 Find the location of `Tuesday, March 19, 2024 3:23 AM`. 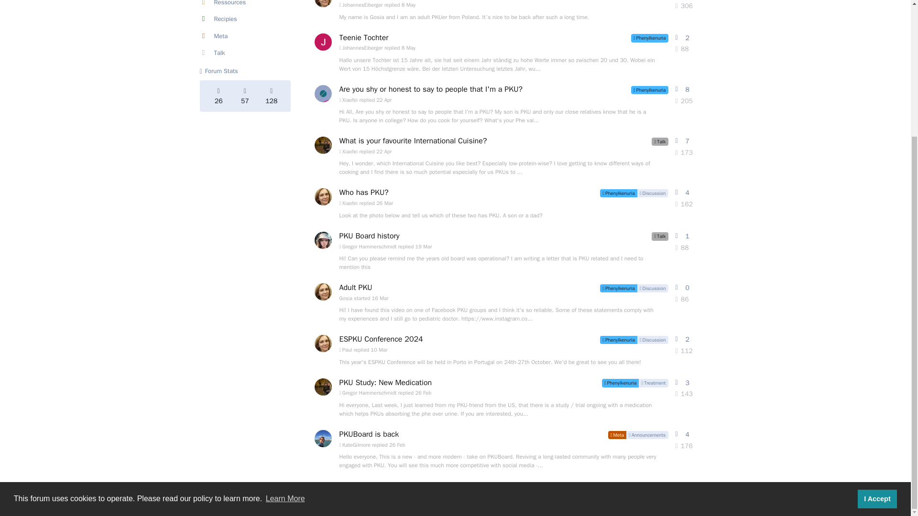

Tuesday, March 19, 2024 3:23 AM is located at coordinates (424, 246).